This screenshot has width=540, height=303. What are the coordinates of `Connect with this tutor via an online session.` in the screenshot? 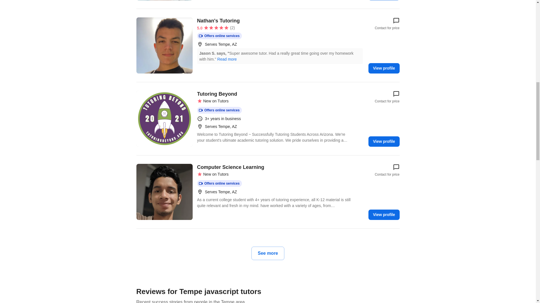 It's located at (219, 110).